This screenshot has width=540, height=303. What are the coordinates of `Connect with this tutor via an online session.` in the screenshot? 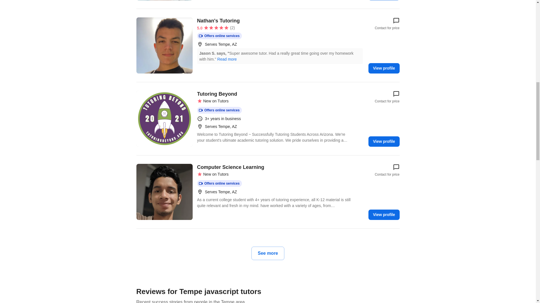 It's located at (219, 110).